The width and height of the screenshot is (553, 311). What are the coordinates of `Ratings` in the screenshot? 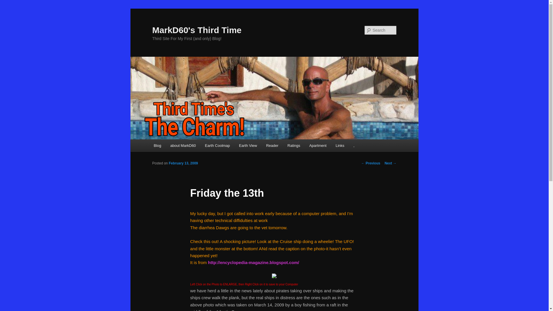 It's located at (293, 145).